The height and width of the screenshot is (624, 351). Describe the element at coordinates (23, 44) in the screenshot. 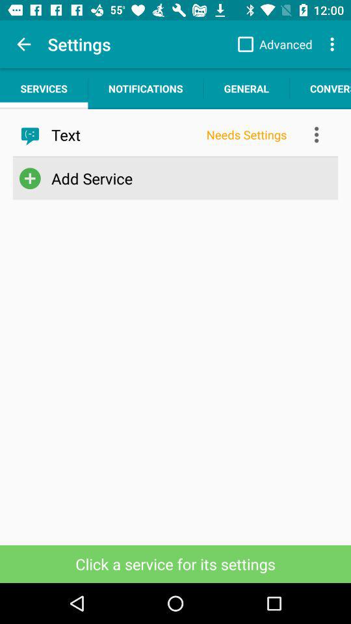

I see `launch icon to the left of settings app` at that location.